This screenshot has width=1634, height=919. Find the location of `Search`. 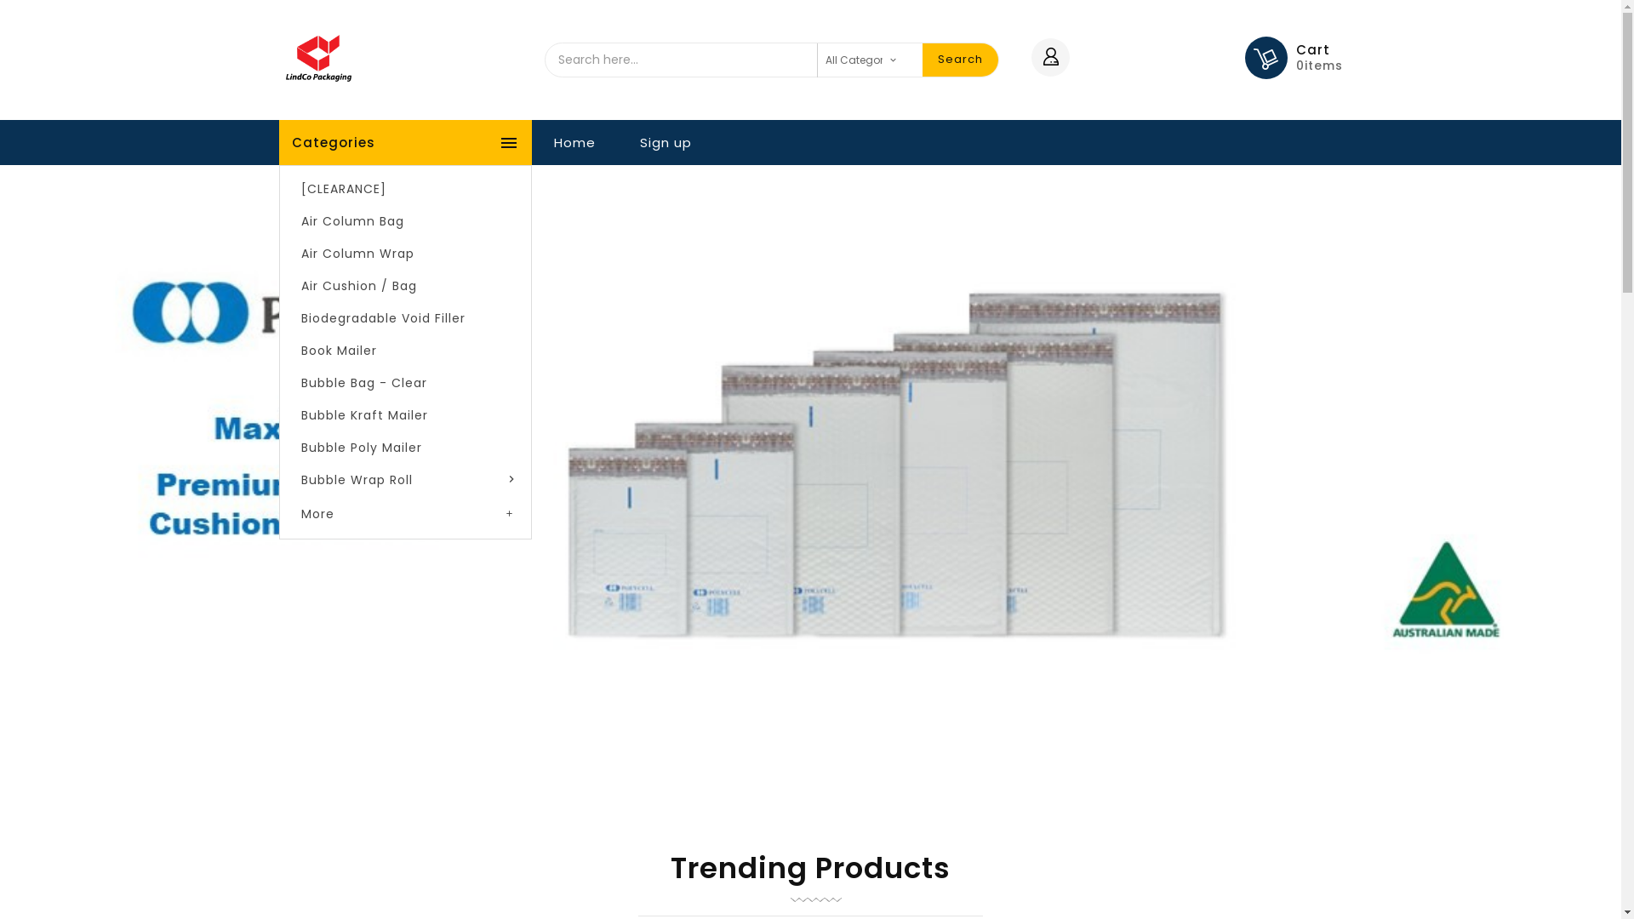

Search is located at coordinates (960, 60).